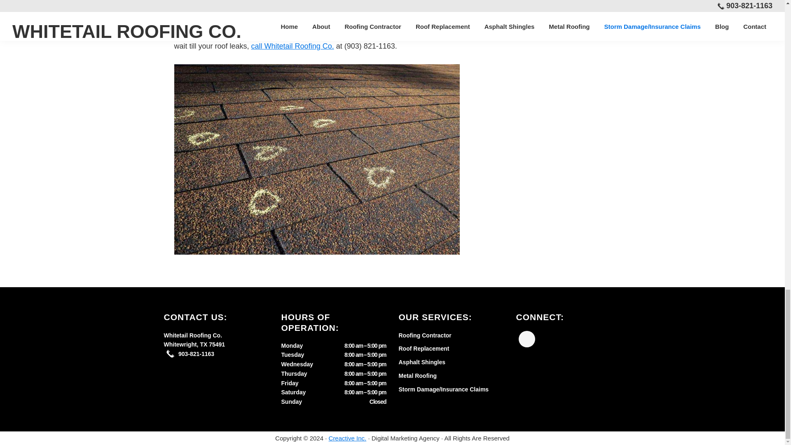  What do you see at coordinates (348, 438) in the screenshot?
I see `Creactive Inc.` at bounding box center [348, 438].